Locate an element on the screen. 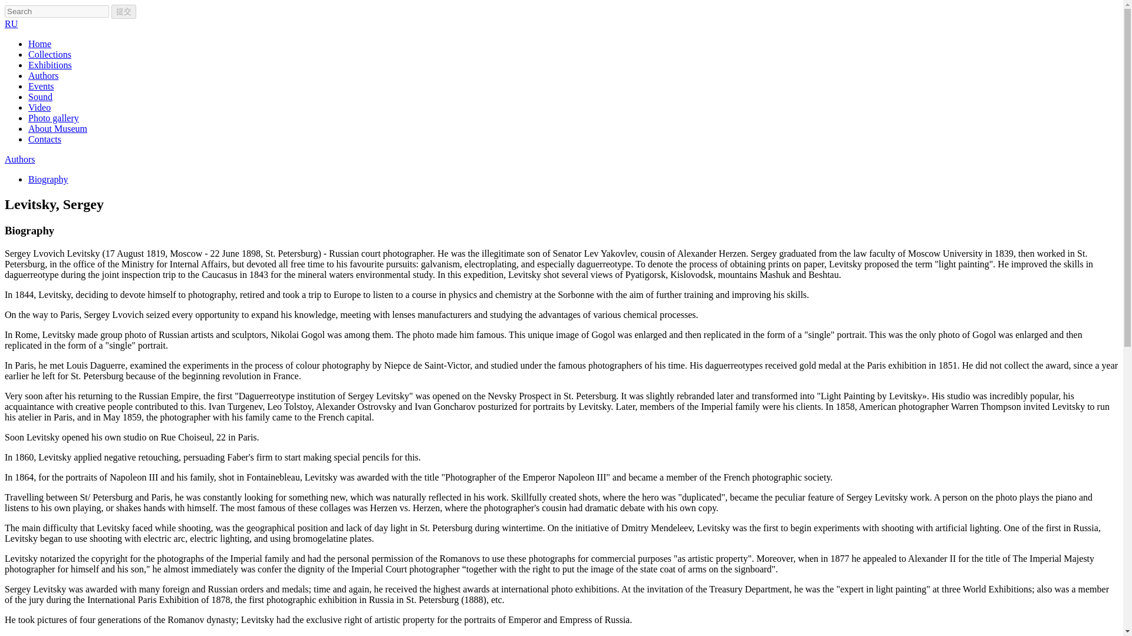 The image size is (1132, 636). Events is located at coordinates (41, 86).